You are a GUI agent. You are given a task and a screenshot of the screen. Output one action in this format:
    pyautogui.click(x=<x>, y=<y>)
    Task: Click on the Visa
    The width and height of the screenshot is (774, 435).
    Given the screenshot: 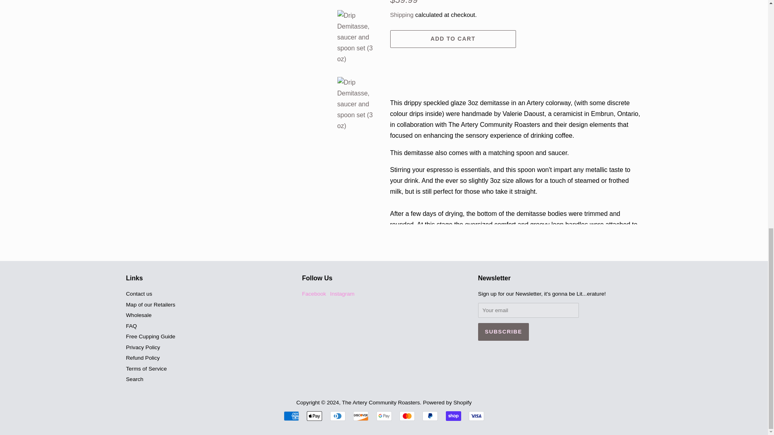 What is the action you would take?
    pyautogui.click(x=476, y=416)
    